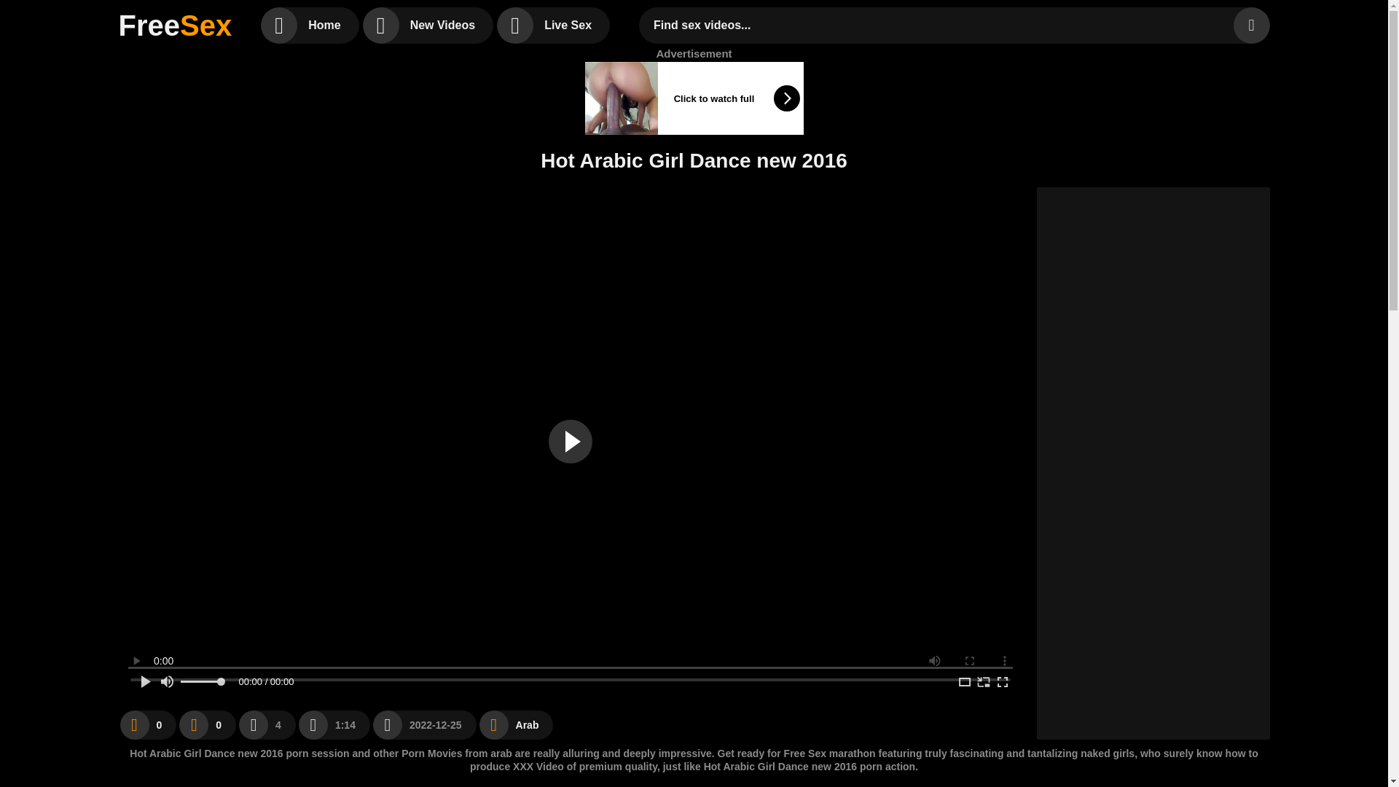 The height and width of the screenshot is (787, 1399). I want to click on Click to watch full, so click(694, 98).